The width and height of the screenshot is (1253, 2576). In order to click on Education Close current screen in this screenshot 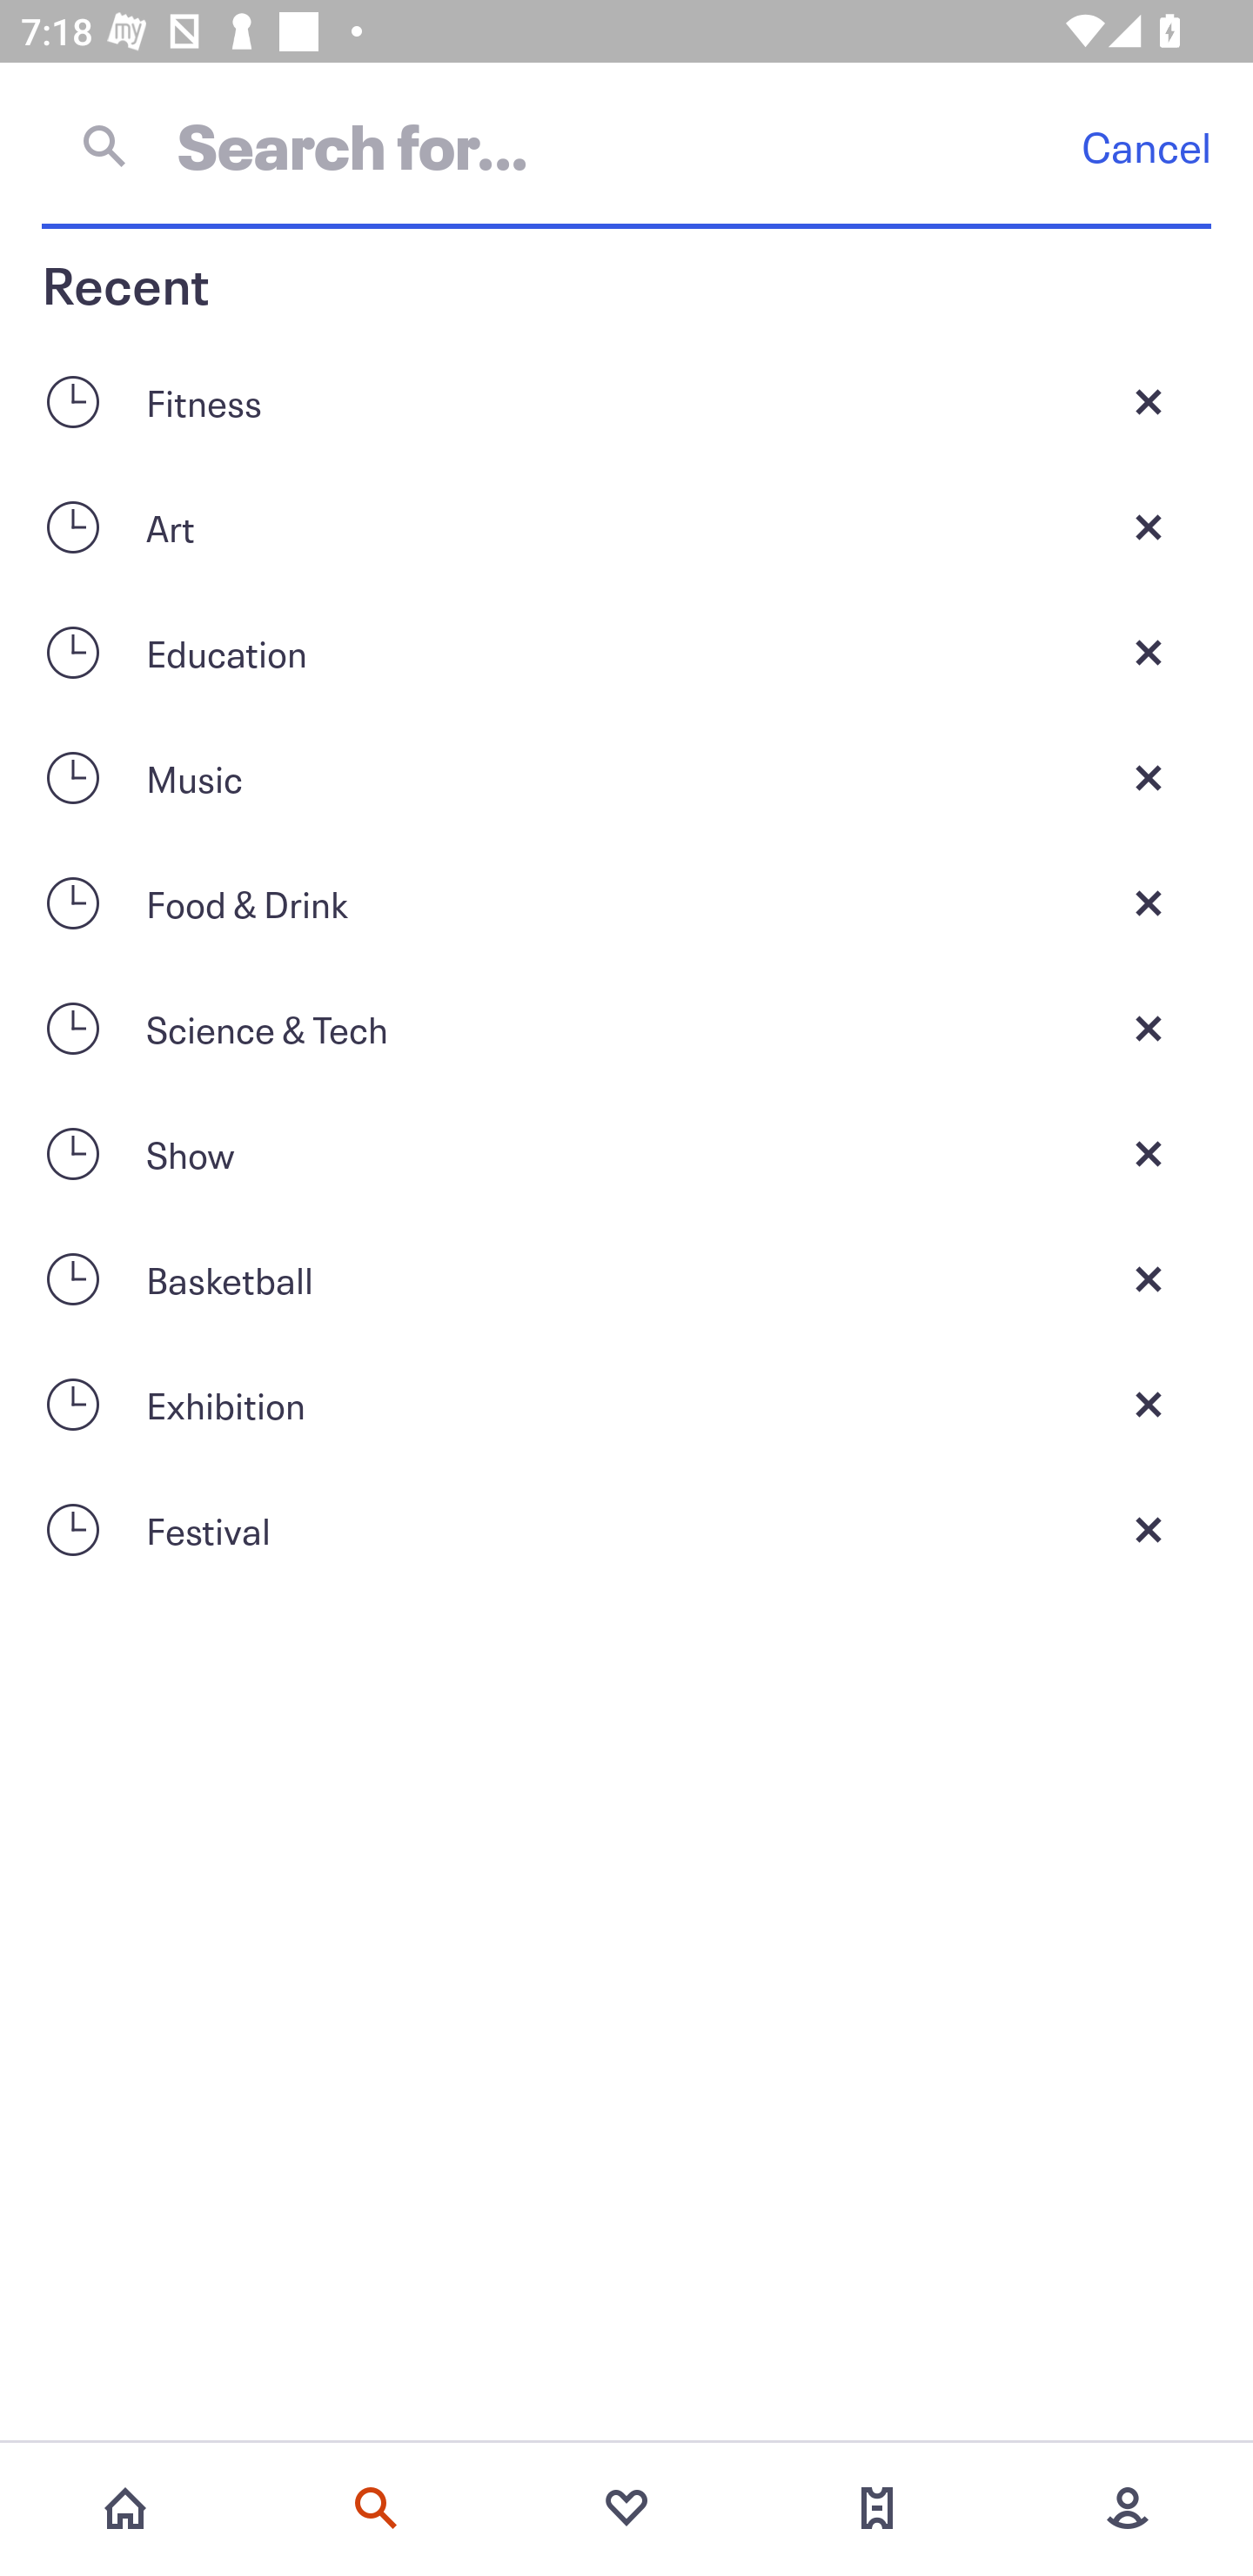, I will do `click(626, 653)`.